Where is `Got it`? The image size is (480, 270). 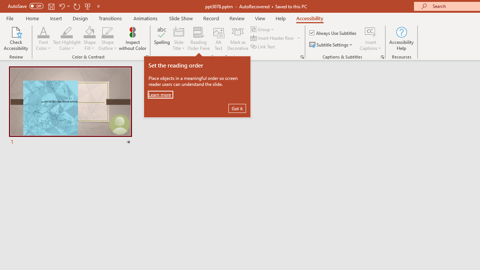
Got it is located at coordinates (237, 108).